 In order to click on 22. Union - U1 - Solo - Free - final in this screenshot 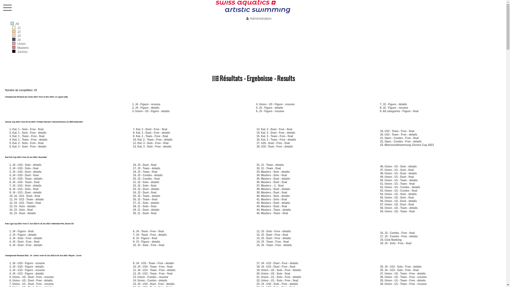, I will do `click(277, 281)`.